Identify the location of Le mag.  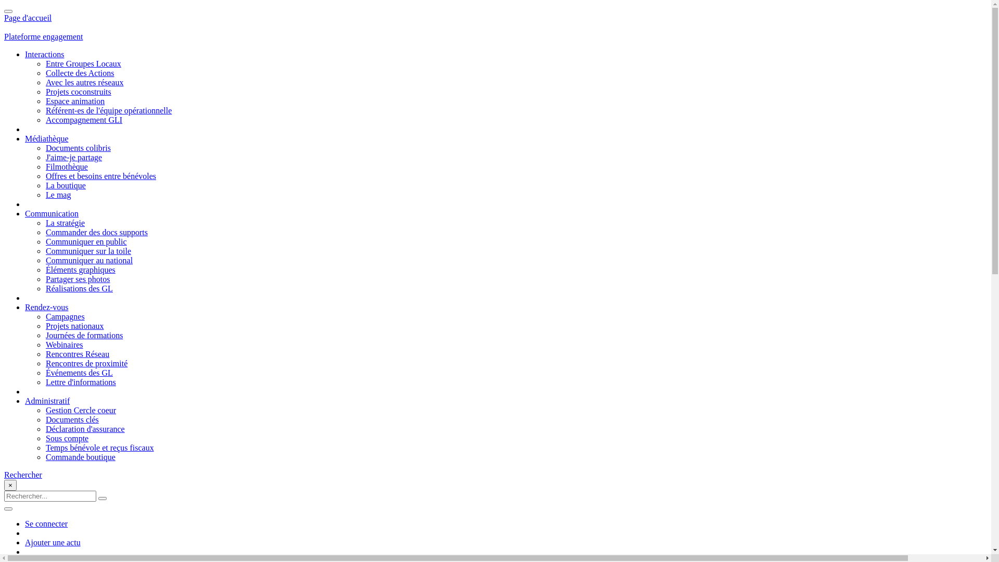
(58, 195).